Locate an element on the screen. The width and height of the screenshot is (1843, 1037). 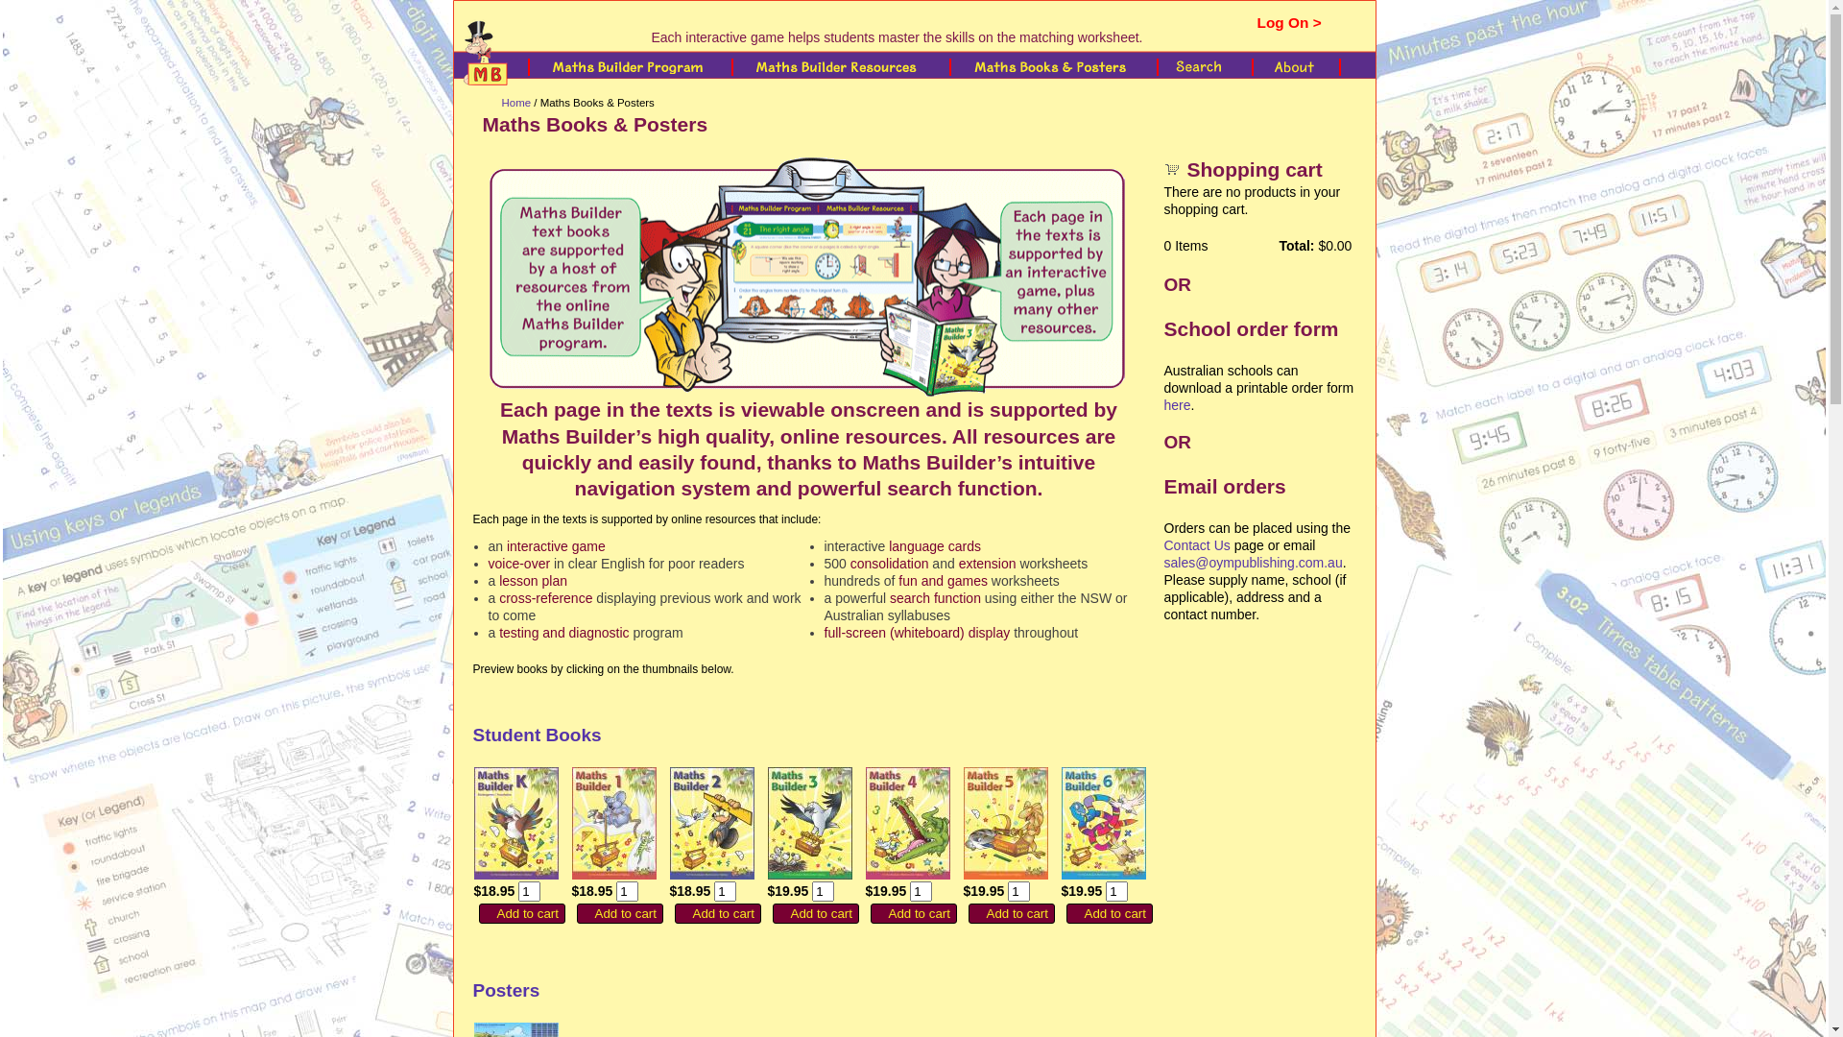
About is located at coordinates (1303, 67).